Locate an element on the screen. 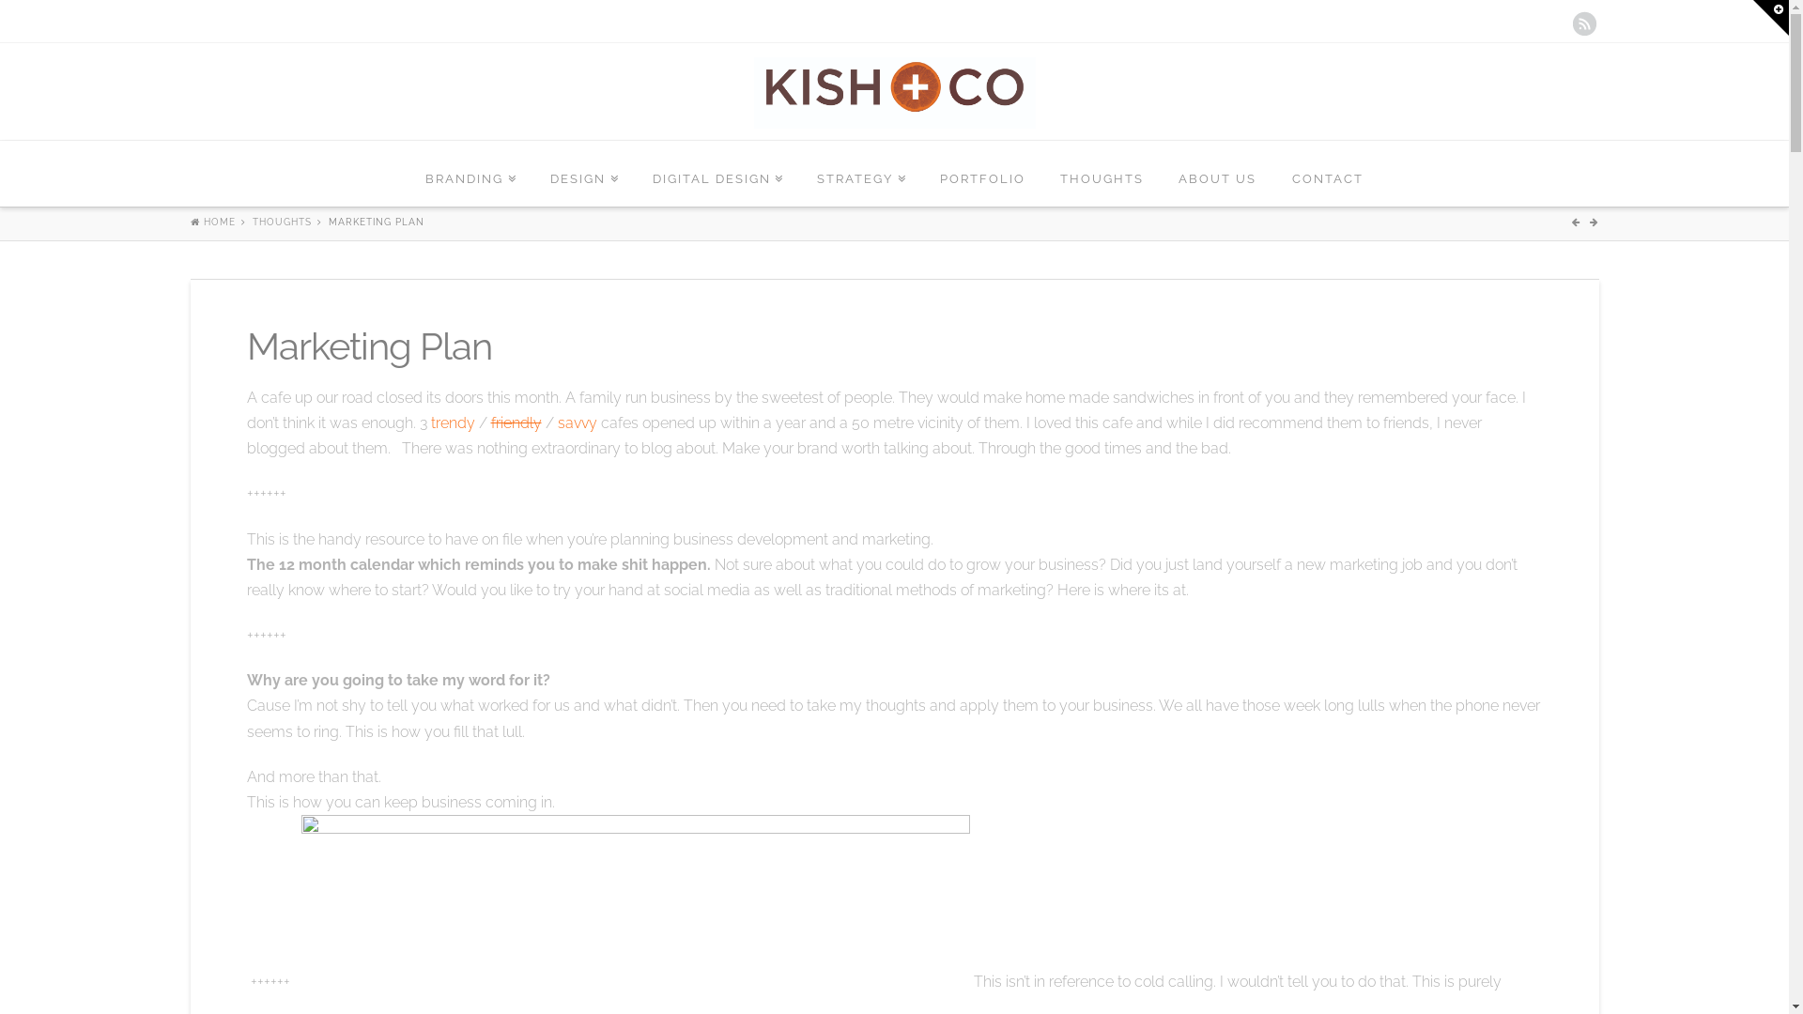 The height and width of the screenshot is (1014, 1803). DESIGN is located at coordinates (584, 174).